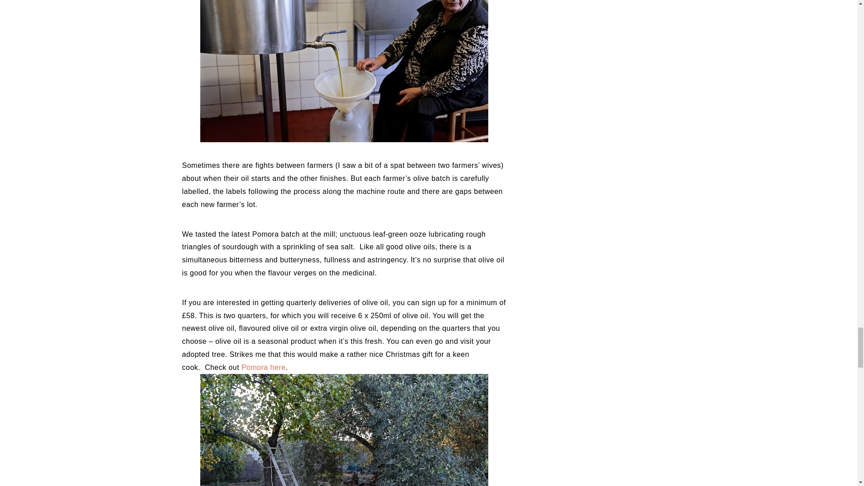 The height and width of the screenshot is (486, 864). What do you see at coordinates (255, 367) in the screenshot?
I see `Pomora` at bounding box center [255, 367].